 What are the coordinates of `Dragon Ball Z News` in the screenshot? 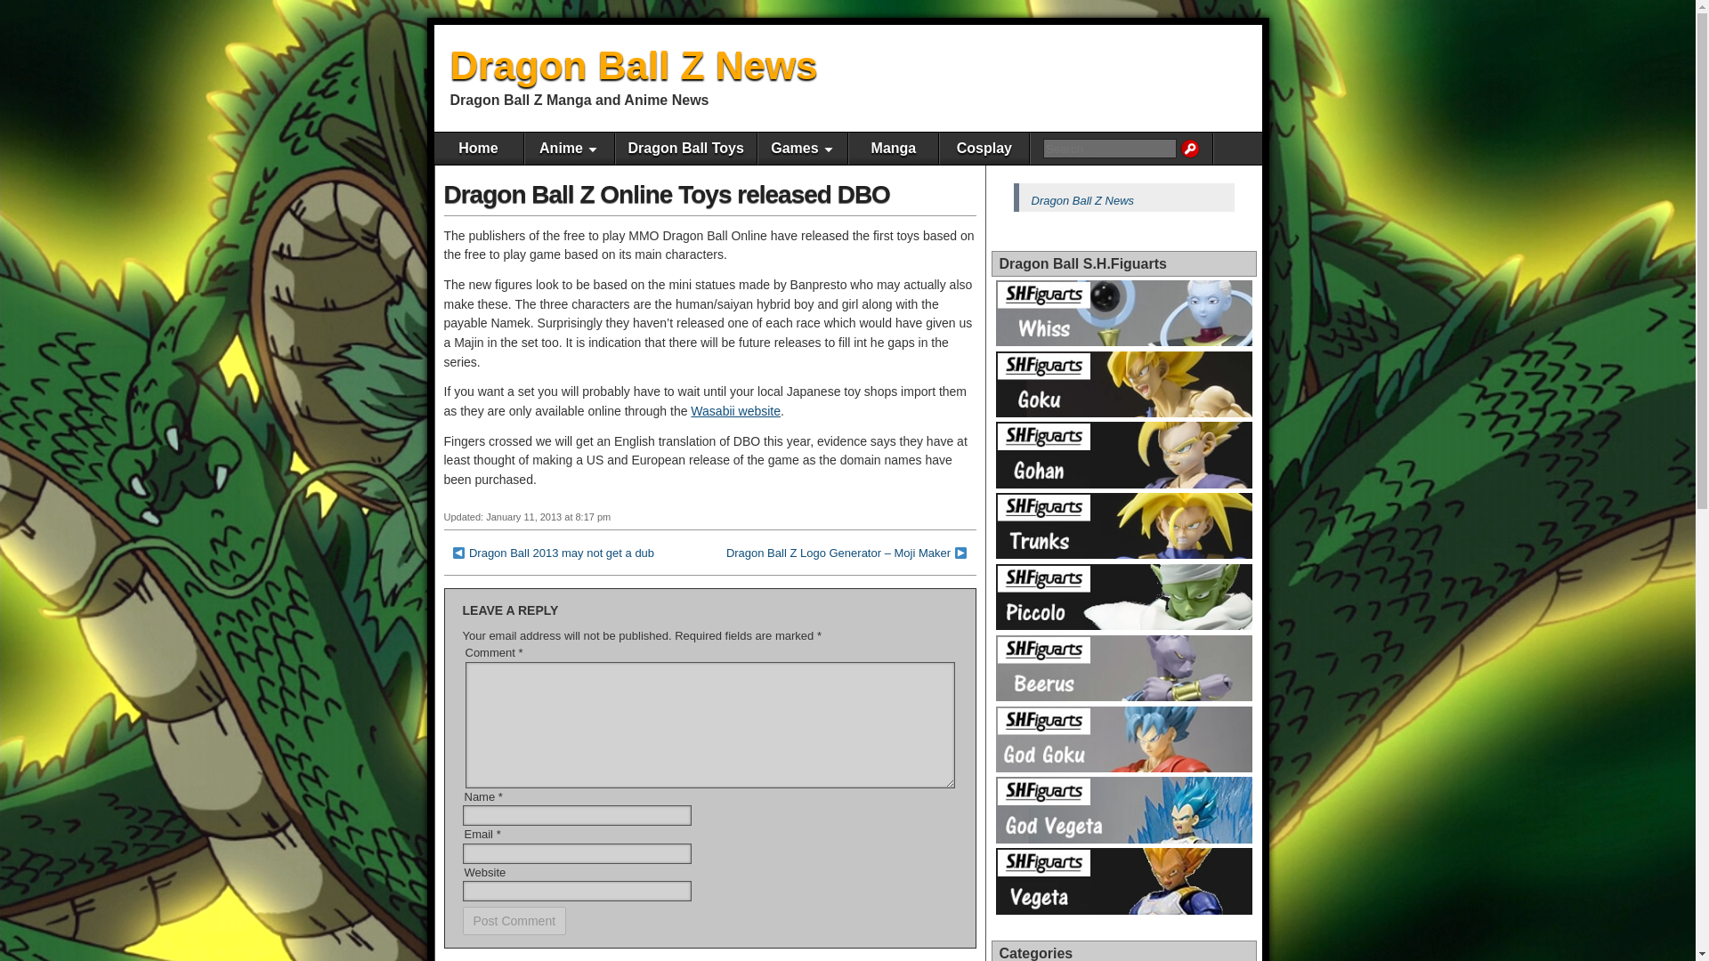 It's located at (1082, 201).